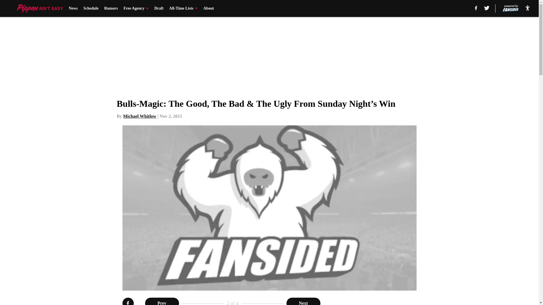 Image resolution: width=543 pixels, height=305 pixels. I want to click on Michael Whitlow, so click(140, 116).